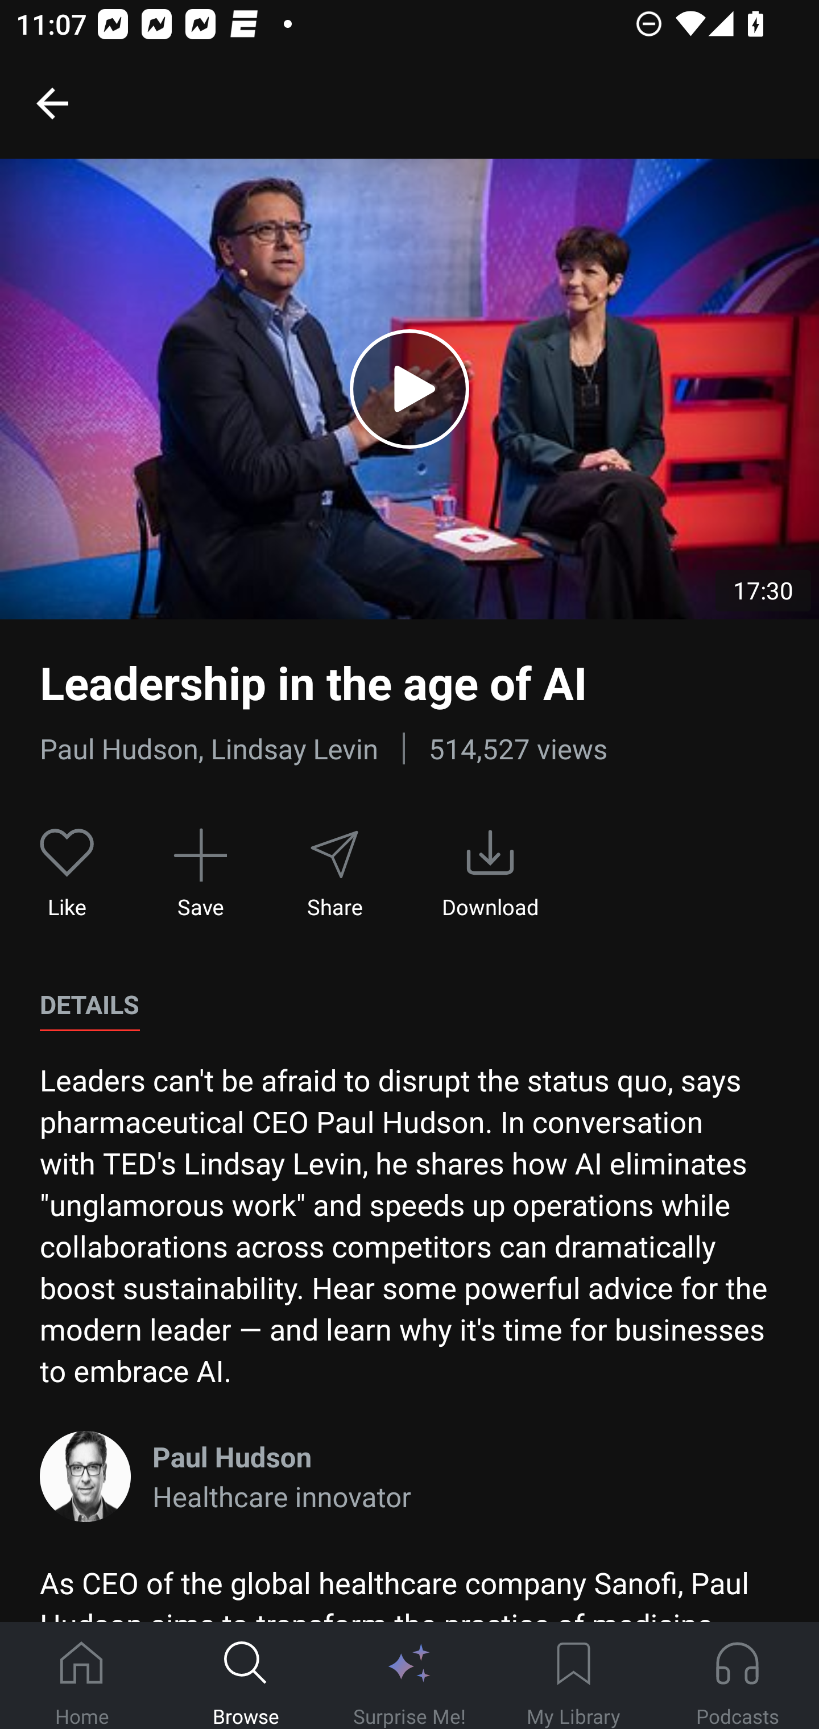  Describe the element at coordinates (409, 1676) in the screenshot. I see `Surprise Me!` at that location.